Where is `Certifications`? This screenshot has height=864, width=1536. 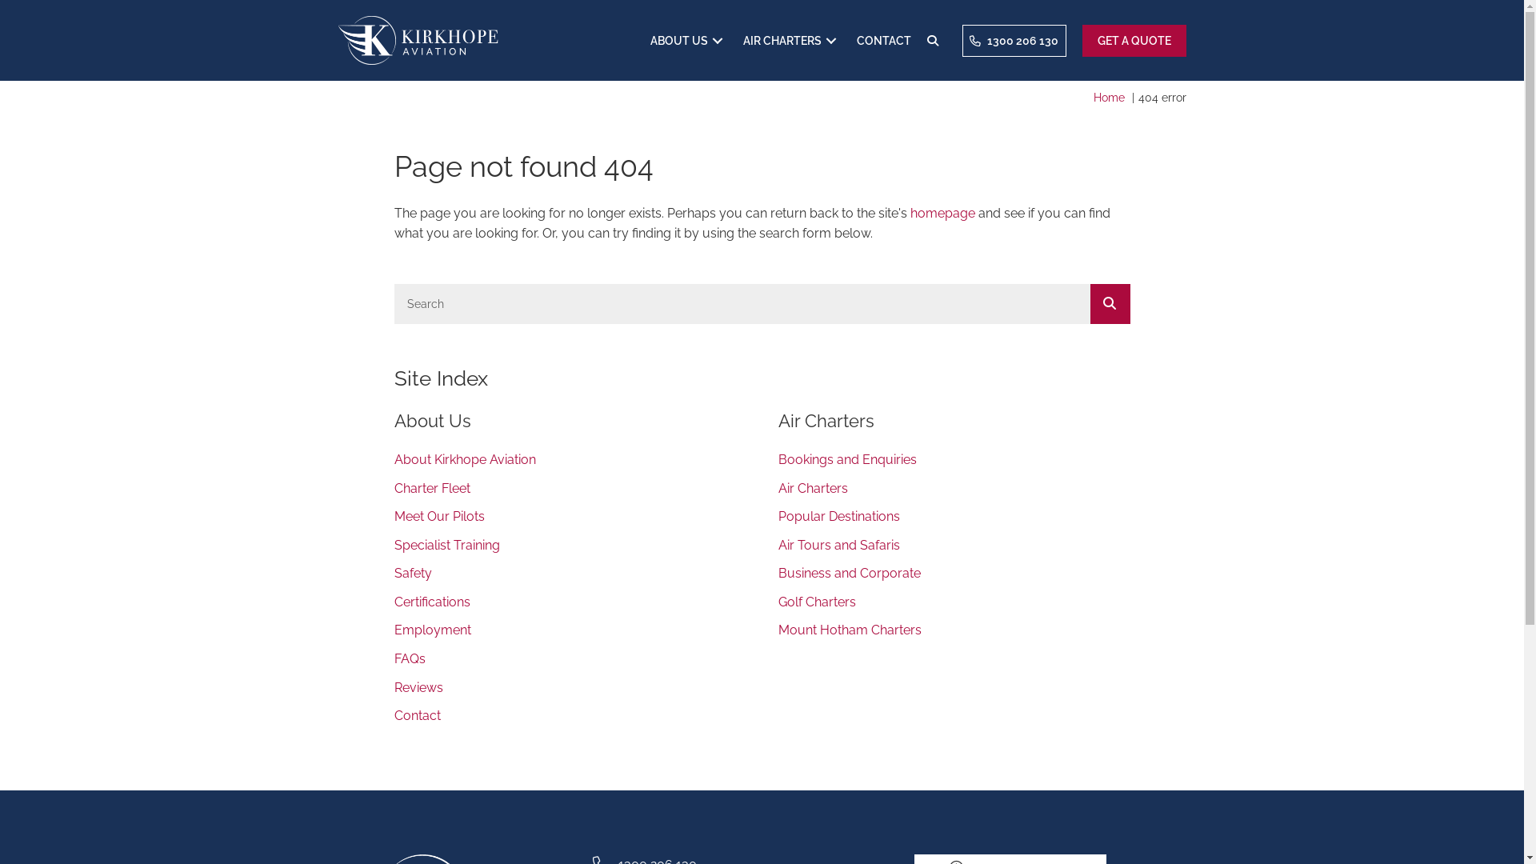 Certifications is located at coordinates (570, 606).